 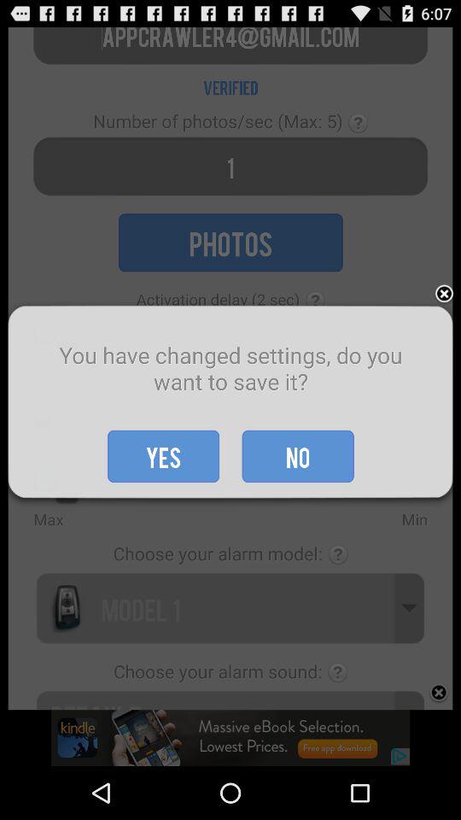 What do you see at coordinates (297, 456) in the screenshot?
I see `launch the item to the right of yes icon` at bounding box center [297, 456].